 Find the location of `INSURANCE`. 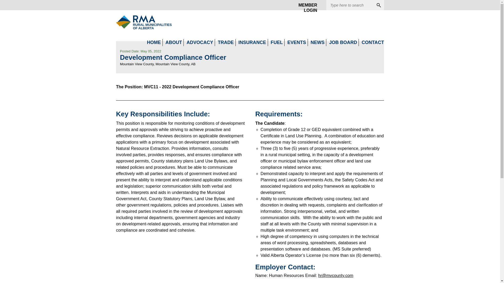

INSURANCE is located at coordinates (252, 42).